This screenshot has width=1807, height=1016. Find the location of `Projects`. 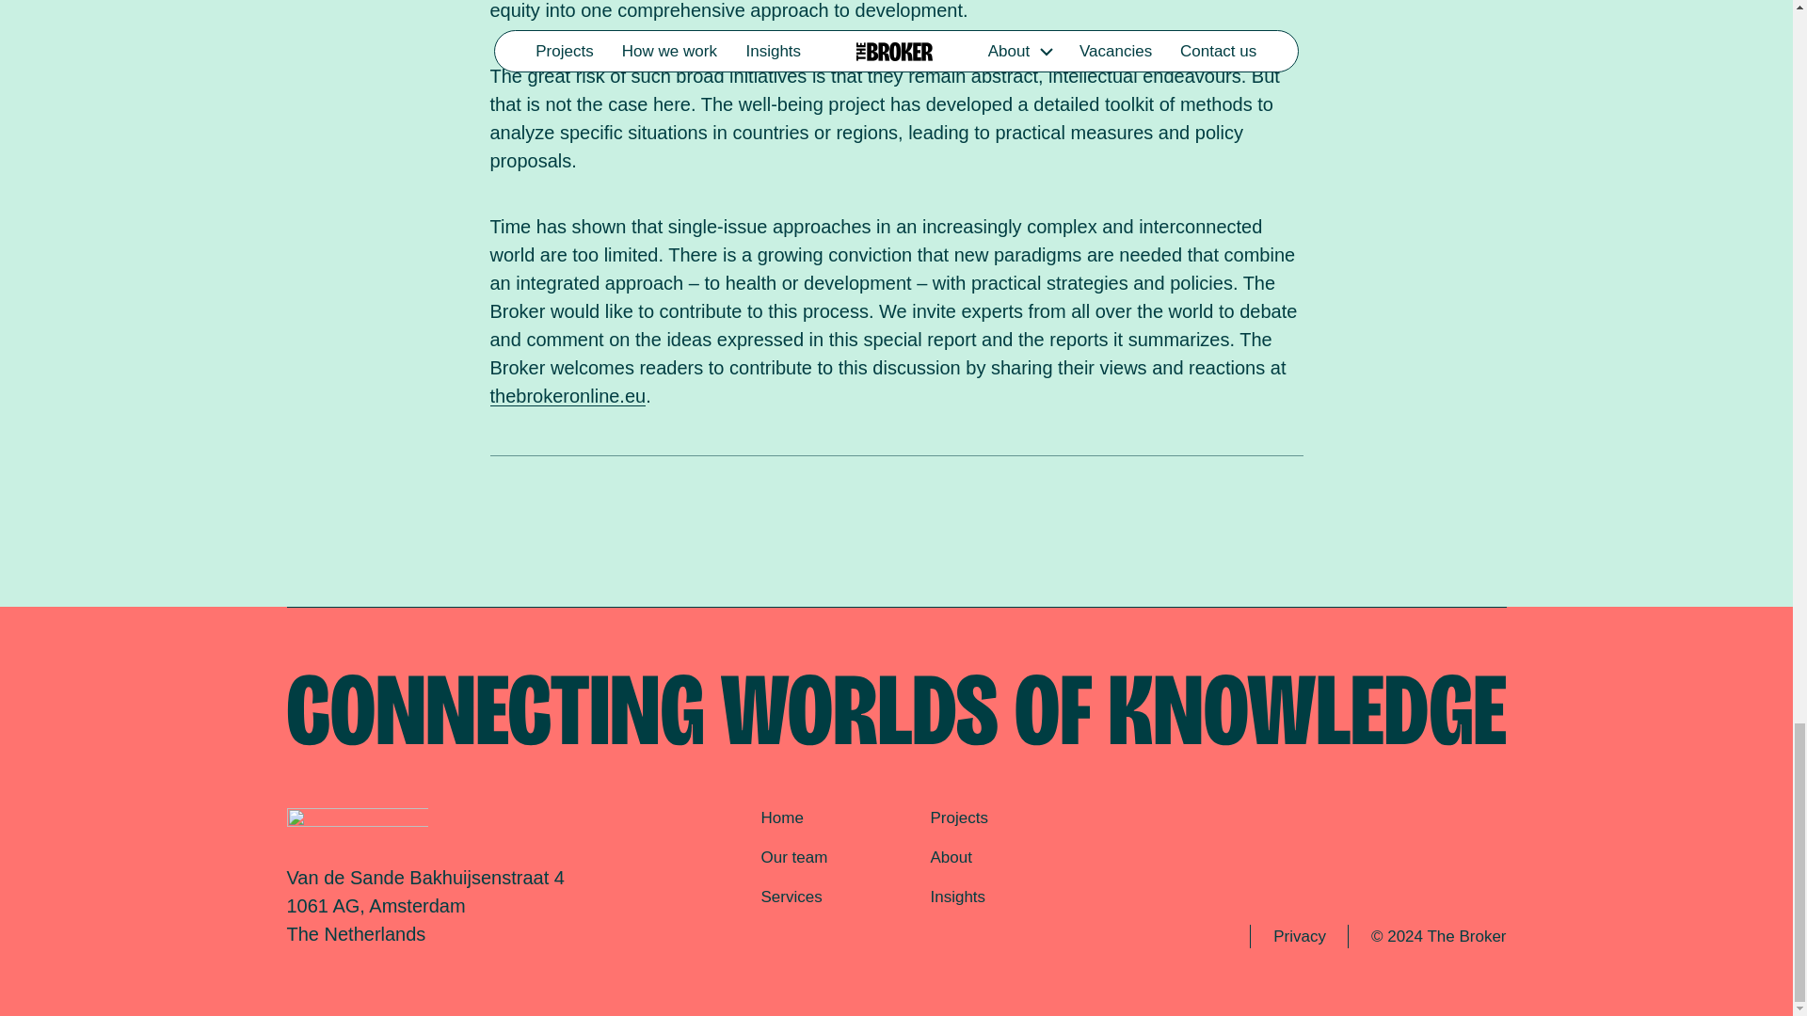

Projects is located at coordinates (958, 818).